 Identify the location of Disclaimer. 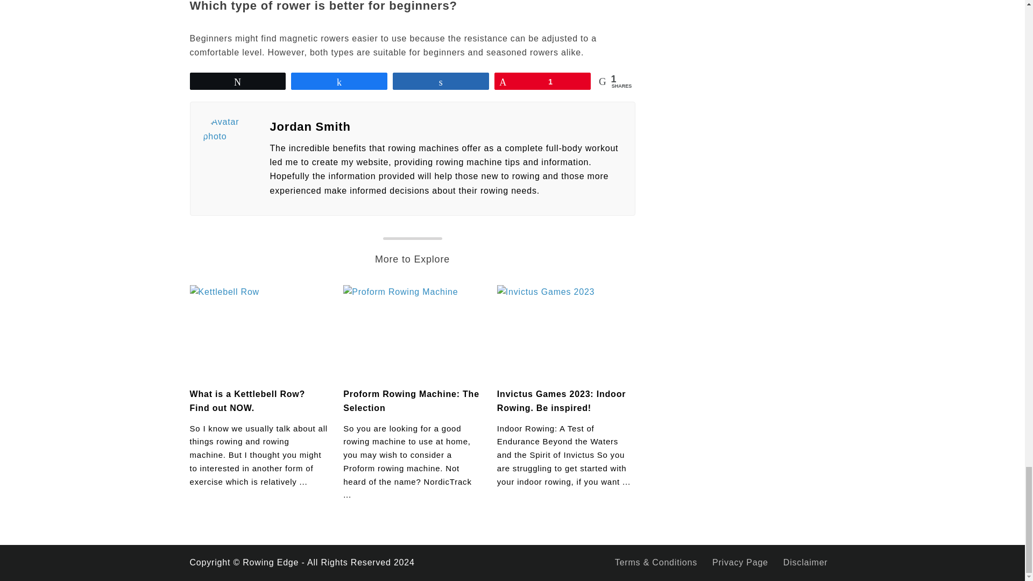
(805, 562).